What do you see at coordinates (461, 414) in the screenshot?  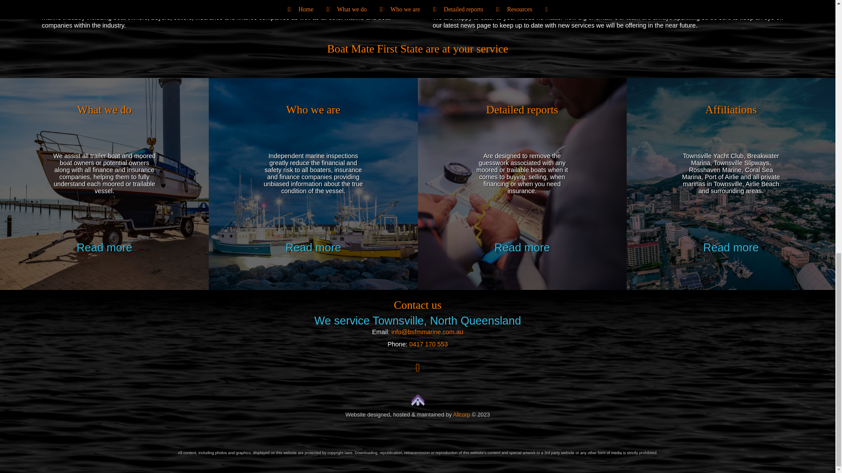 I see `Allcorp` at bounding box center [461, 414].